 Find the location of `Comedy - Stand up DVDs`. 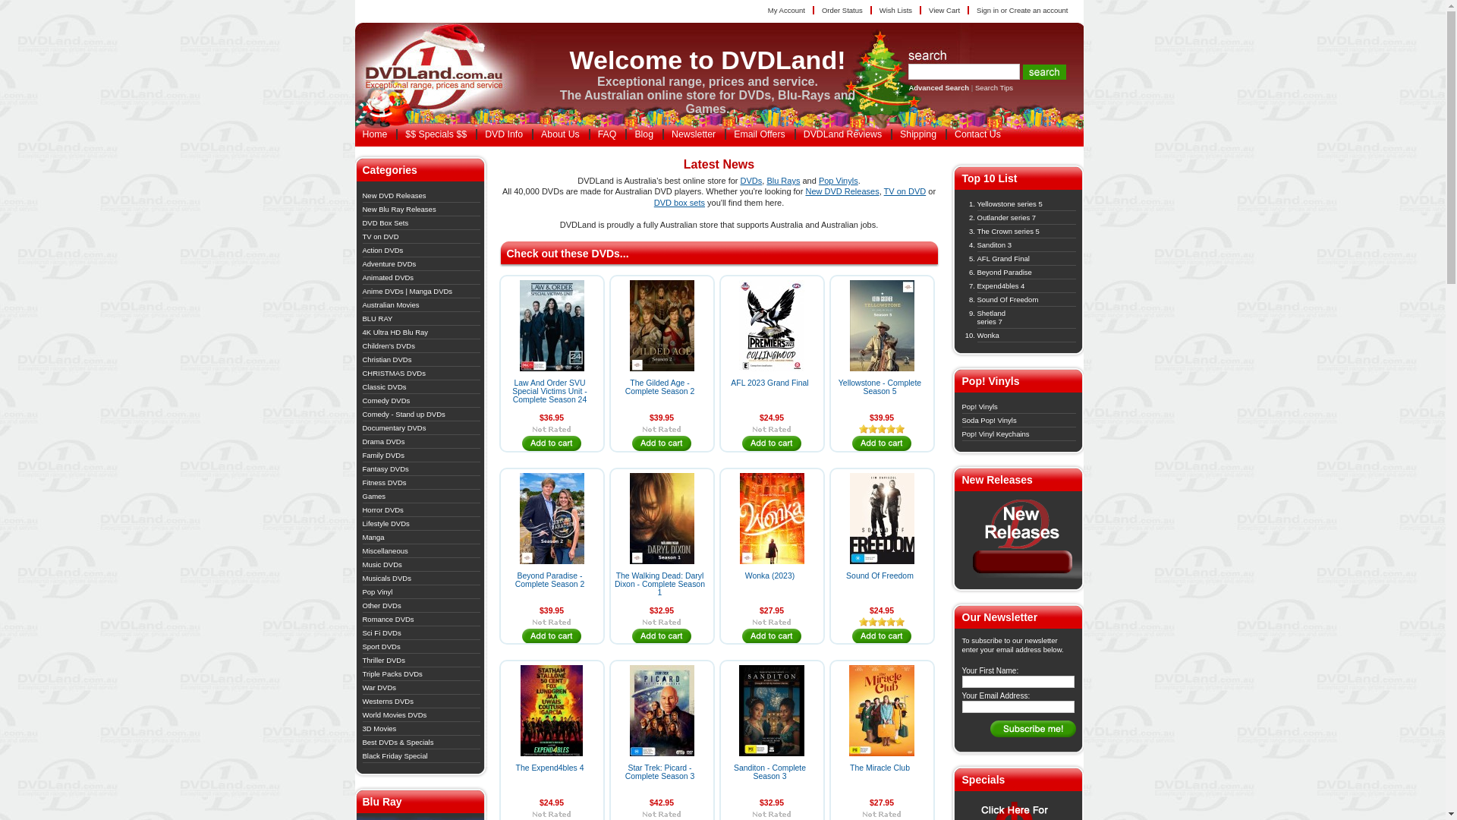

Comedy - Stand up DVDs is located at coordinates (404, 415).